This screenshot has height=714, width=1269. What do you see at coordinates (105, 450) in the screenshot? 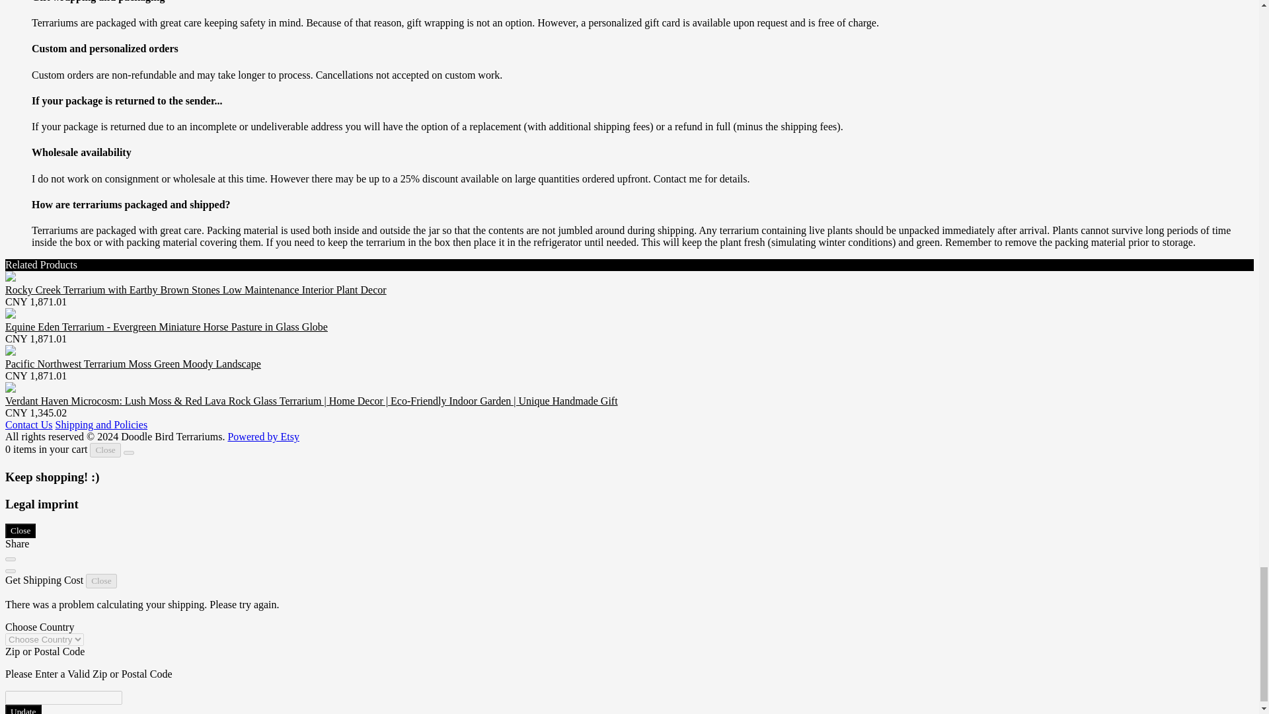
I see `Close` at bounding box center [105, 450].